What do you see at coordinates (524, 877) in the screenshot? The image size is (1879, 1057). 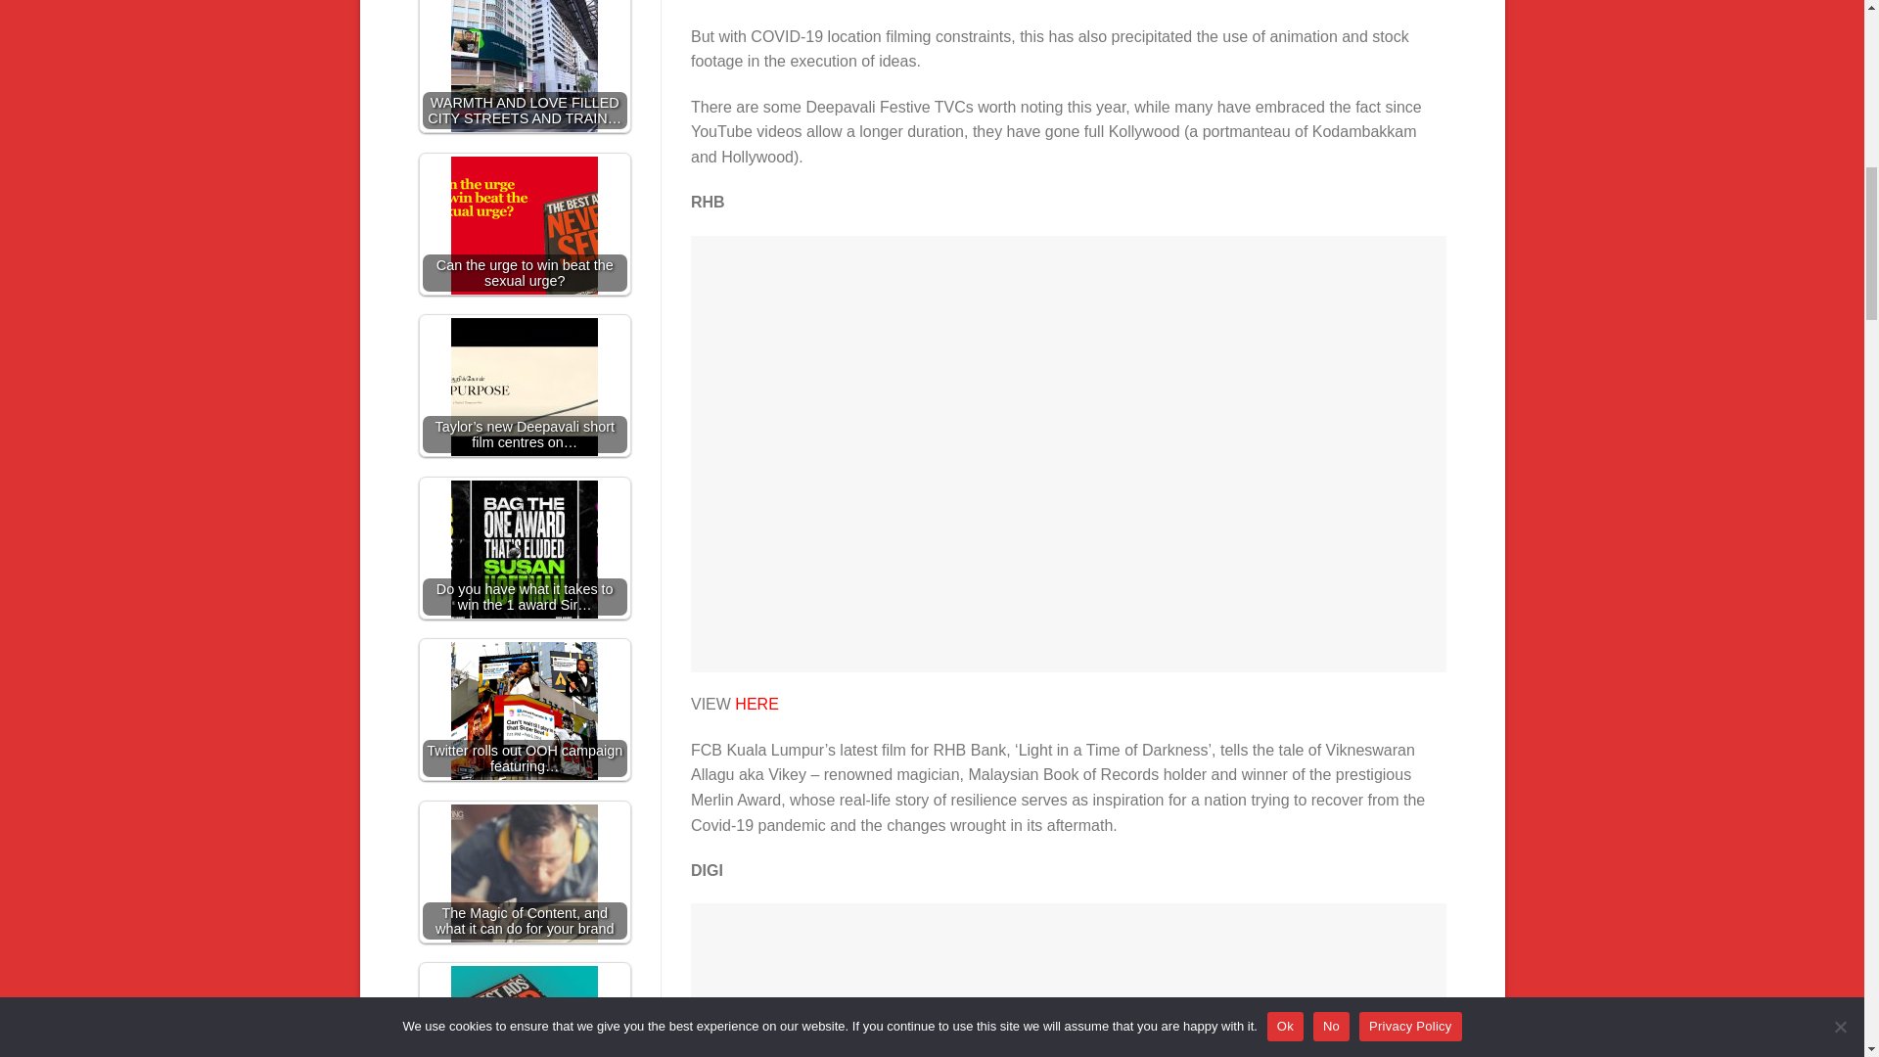 I see `The Magic of Content, and what it can do for your brand` at bounding box center [524, 877].